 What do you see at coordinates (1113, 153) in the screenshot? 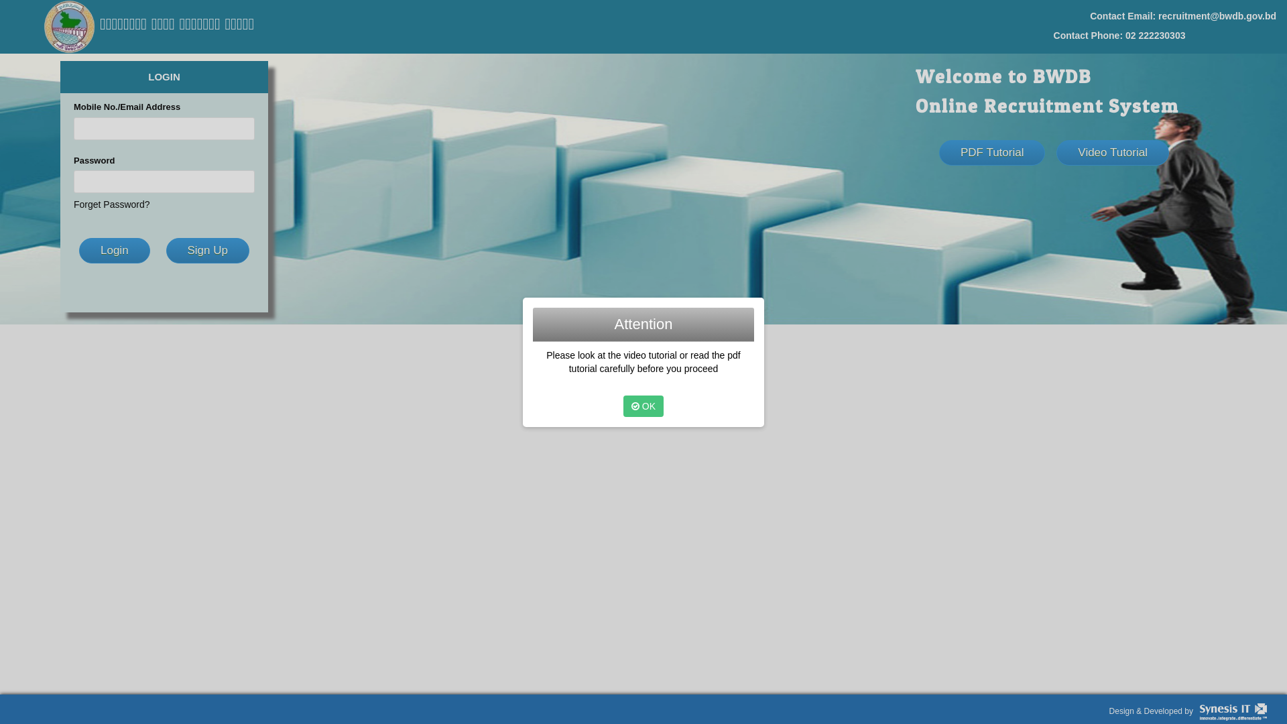
I see `Video Tutorial` at bounding box center [1113, 153].